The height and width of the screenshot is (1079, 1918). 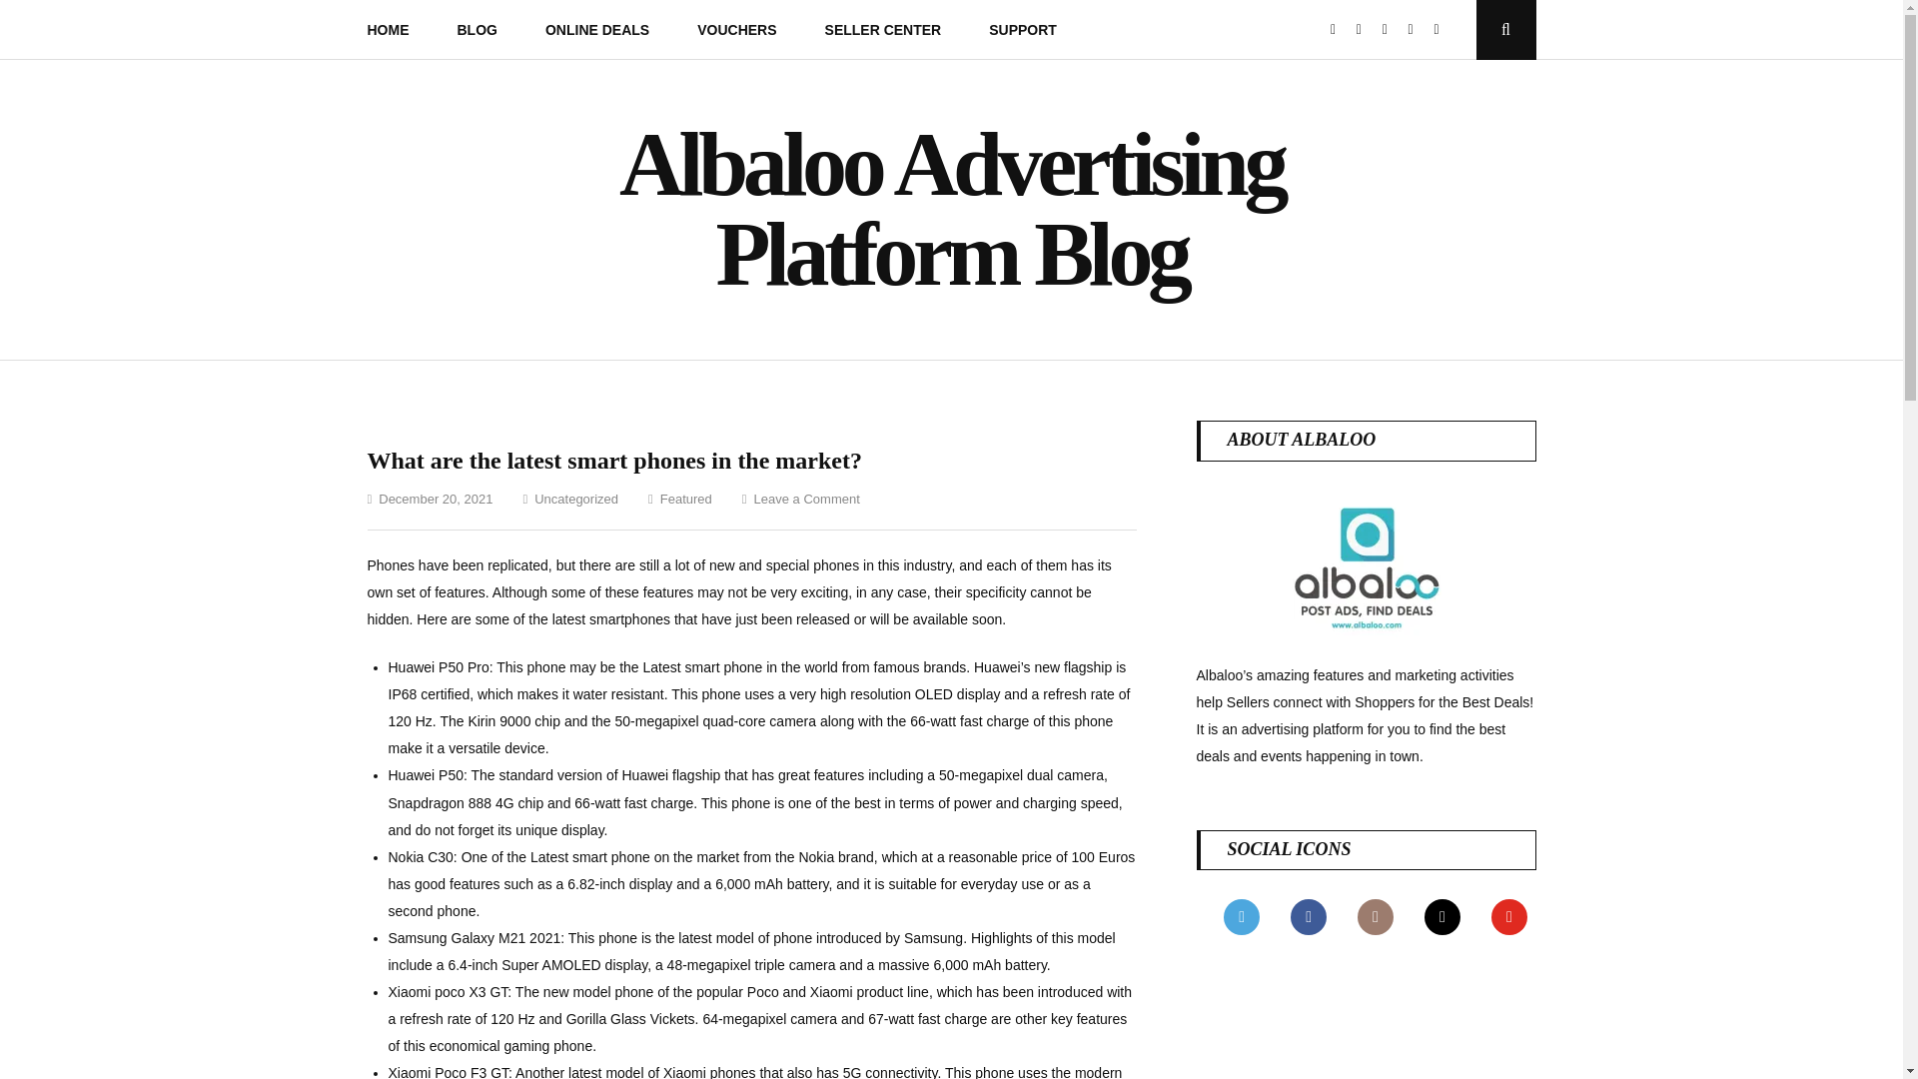 What do you see at coordinates (1367, 29) in the screenshot?
I see `Albaloo Instagram ` at bounding box center [1367, 29].